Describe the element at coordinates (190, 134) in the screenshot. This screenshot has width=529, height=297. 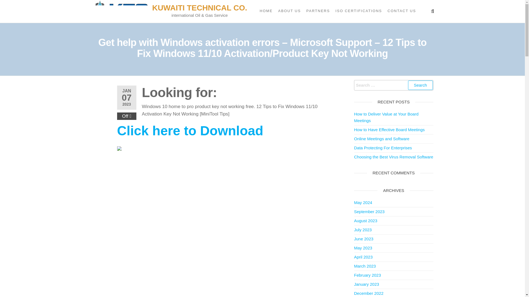
I see `Click here to Download` at that location.